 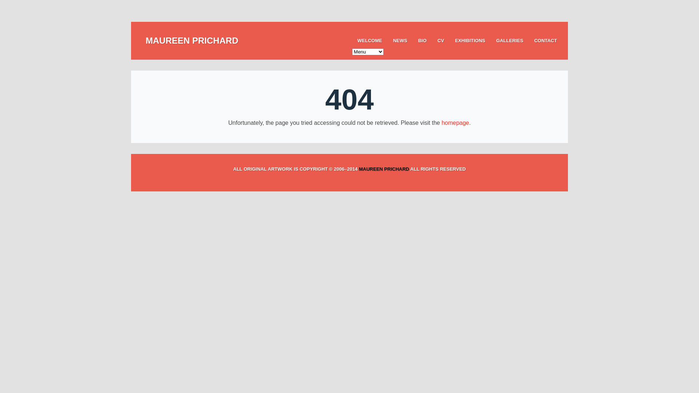 I want to click on homepage, so click(x=455, y=123).